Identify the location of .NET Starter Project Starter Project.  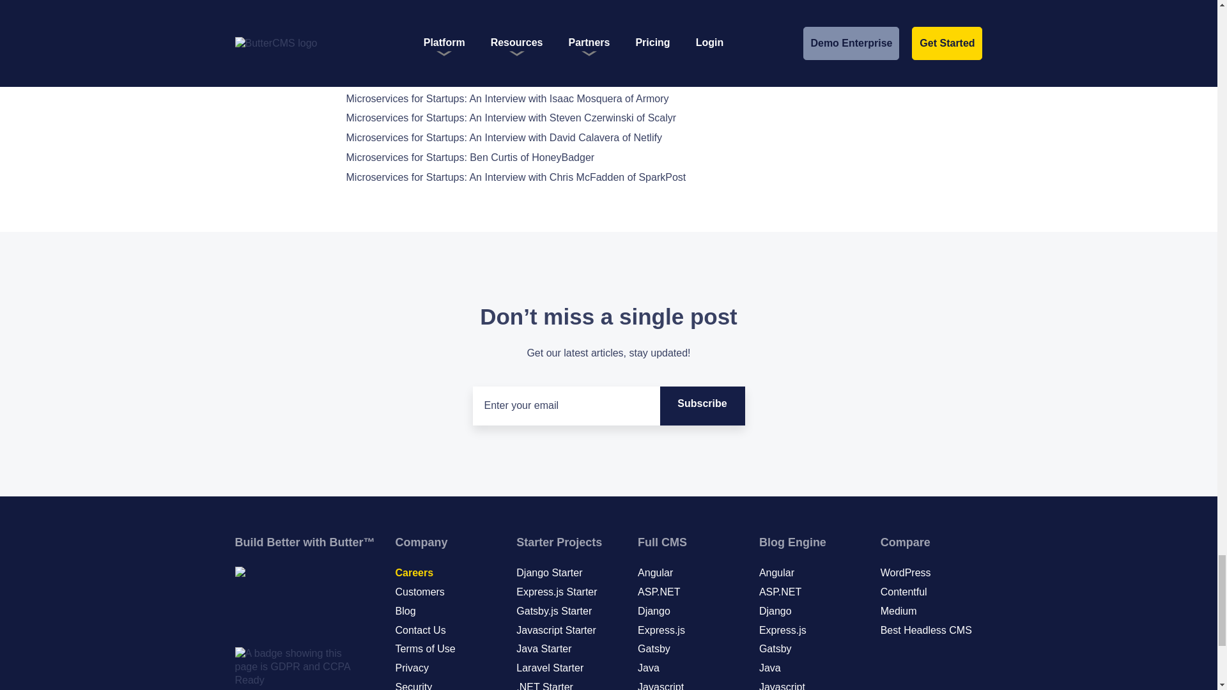
(544, 686).